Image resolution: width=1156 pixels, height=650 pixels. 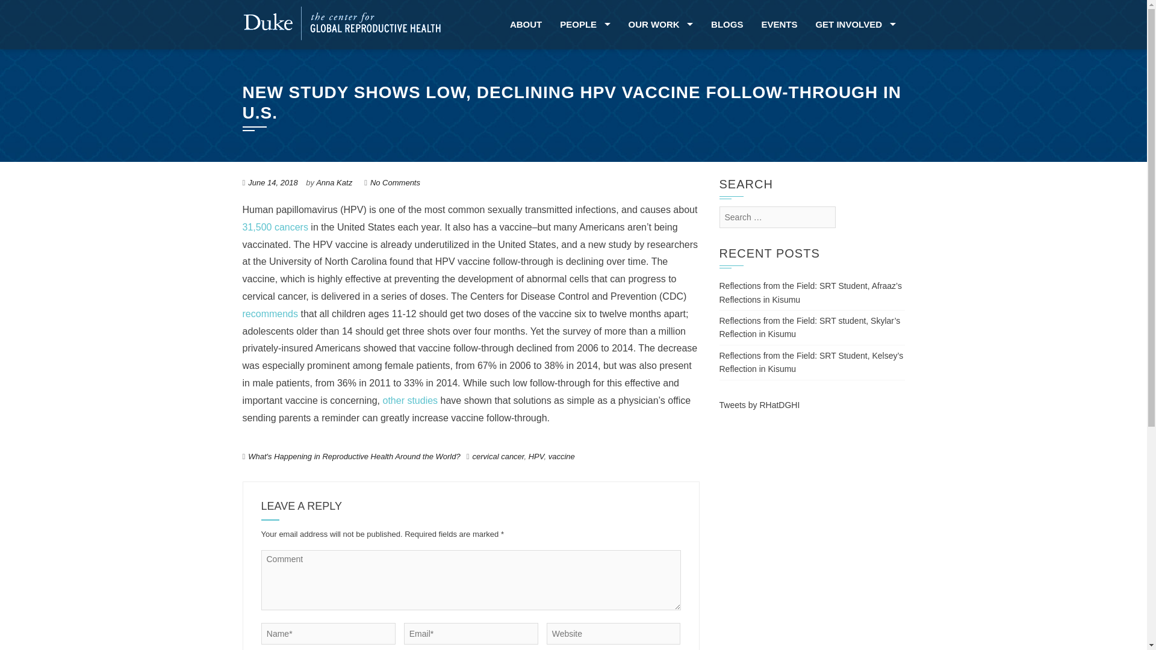 I want to click on No Comments, so click(x=395, y=182).